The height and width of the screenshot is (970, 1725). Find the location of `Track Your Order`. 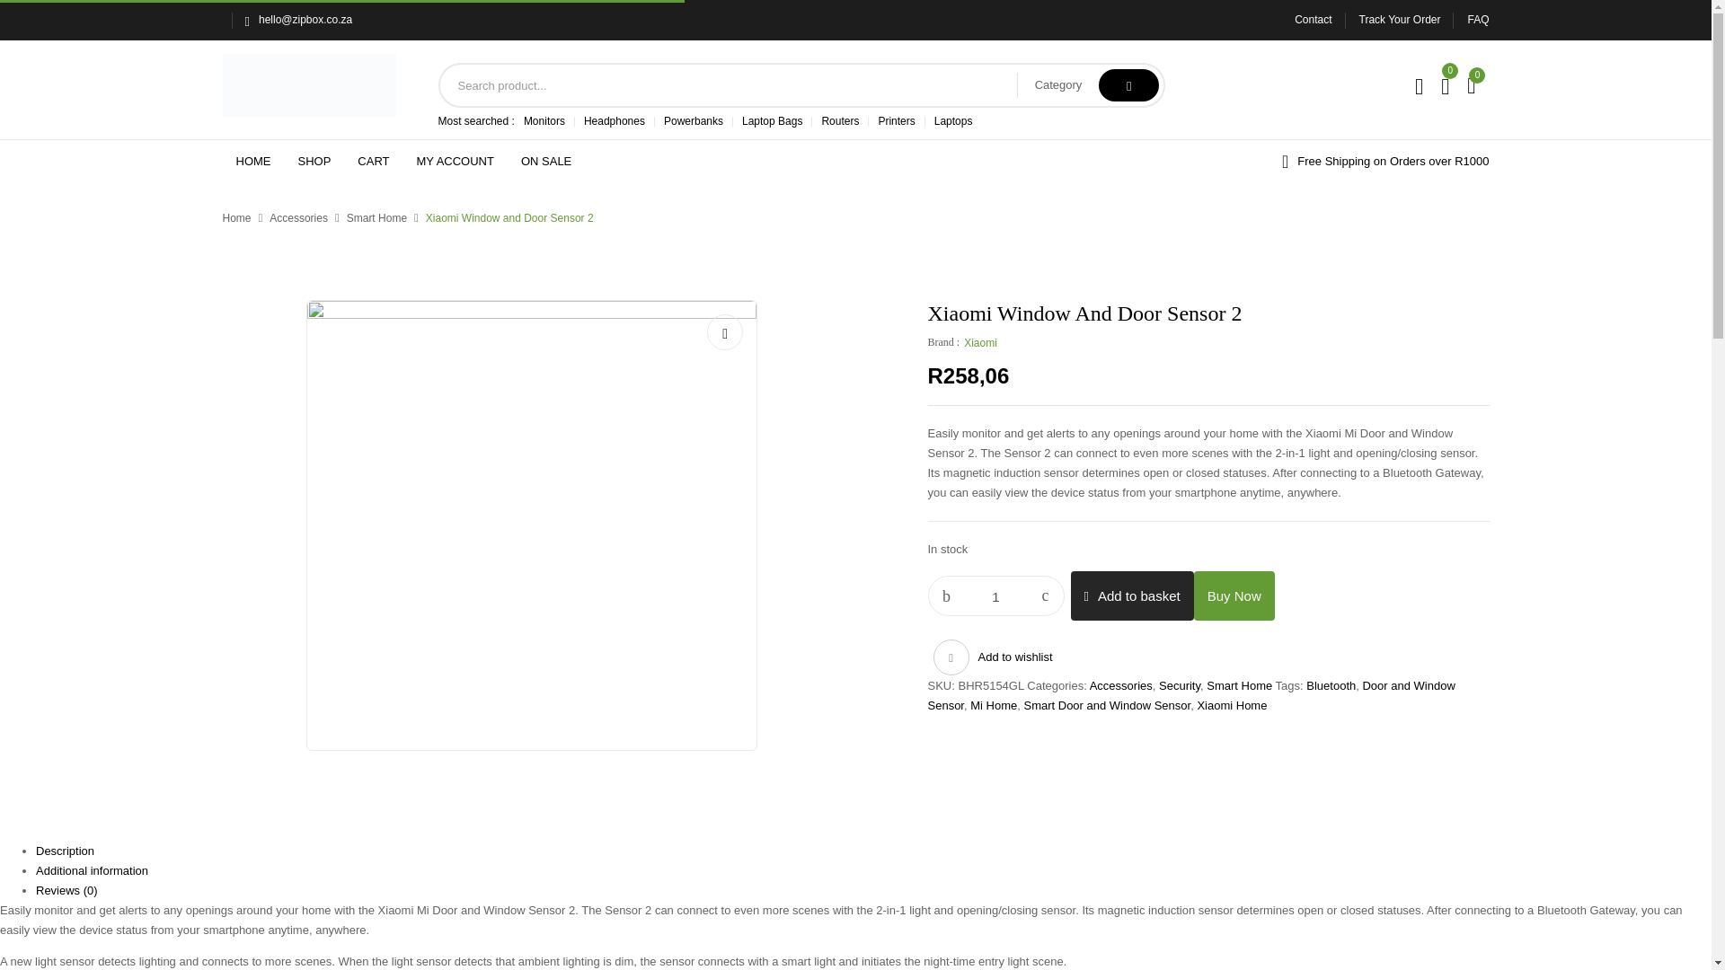

Track Your Order is located at coordinates (1400, 20).